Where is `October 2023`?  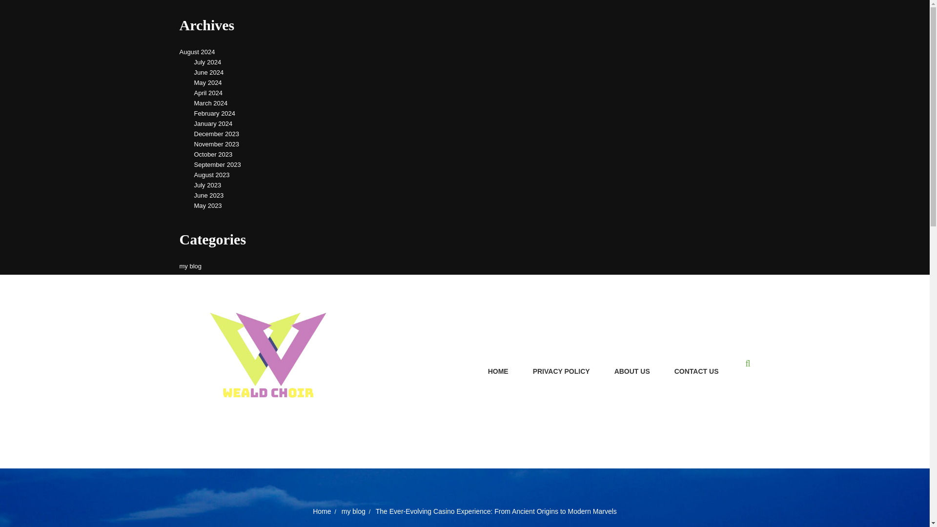 October 2023 is located at coordinates (213, 154).